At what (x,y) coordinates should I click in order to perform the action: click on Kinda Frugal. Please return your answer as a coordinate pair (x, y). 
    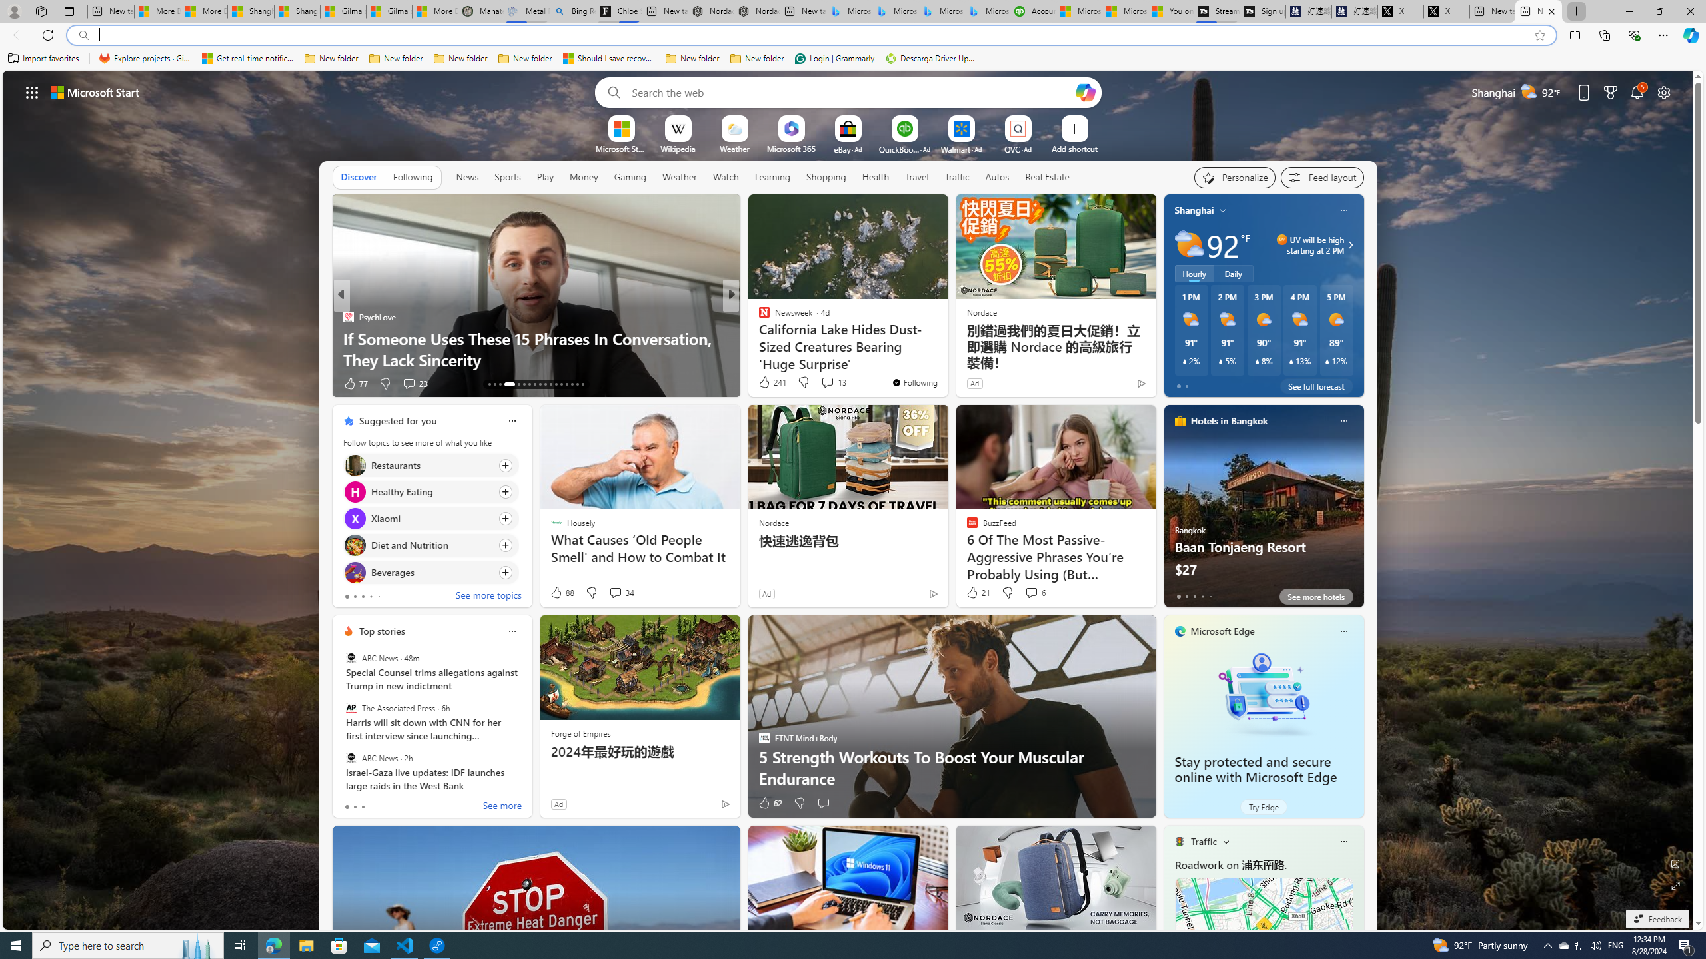
    Looking at the image, I should click on (348, 317).